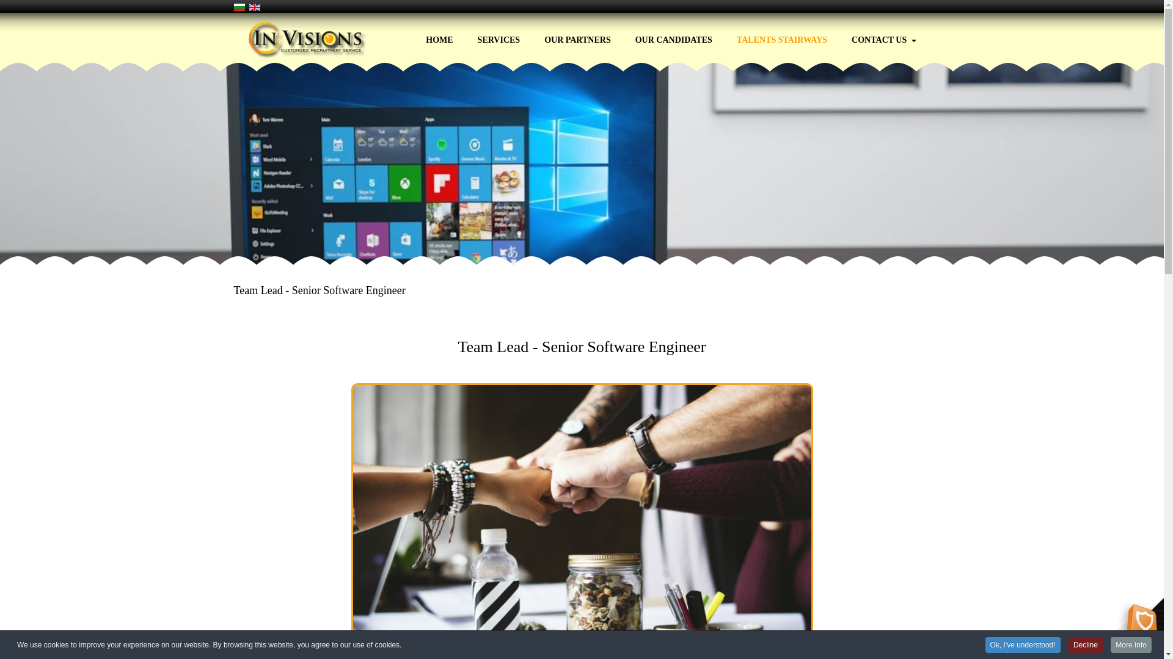 The height and width of the screenshot is (659, 1173). Describe the element at coordinates (499, 35) in the screenshot. I see `SERVICES` at that location.